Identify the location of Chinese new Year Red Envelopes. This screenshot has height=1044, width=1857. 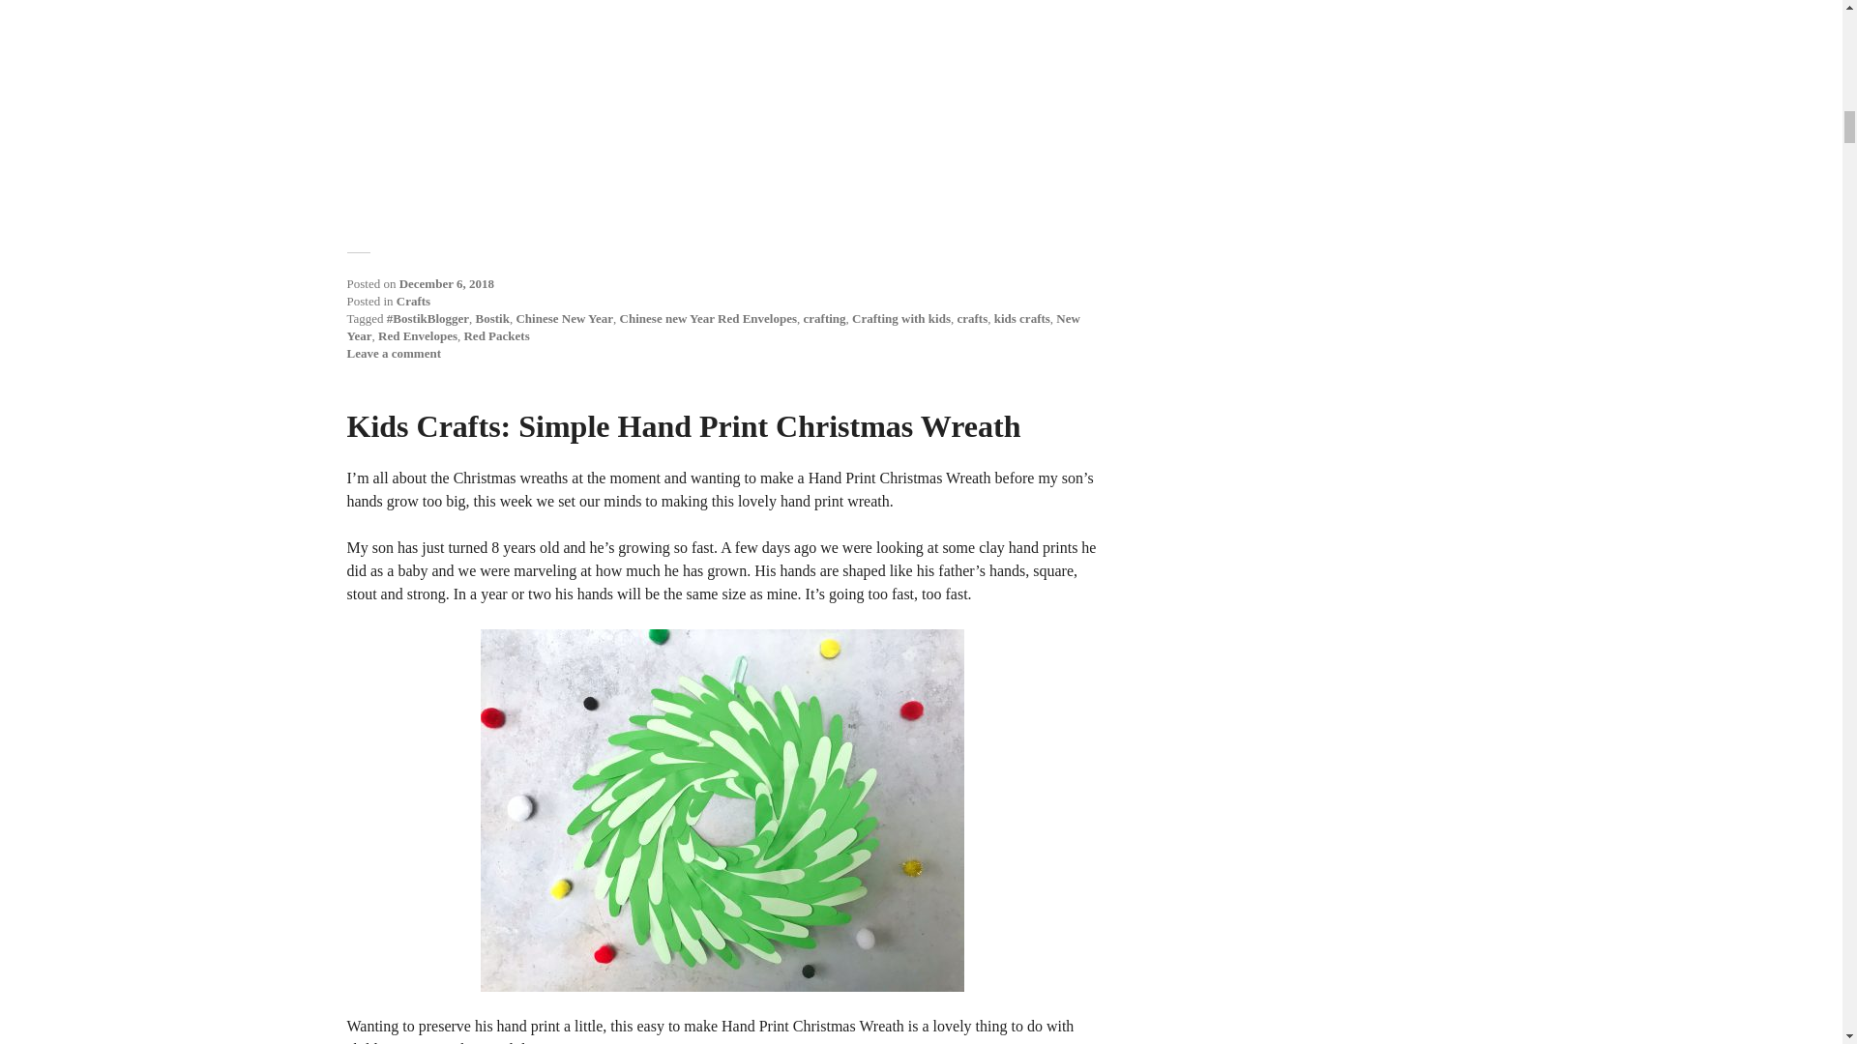
(708, 317).